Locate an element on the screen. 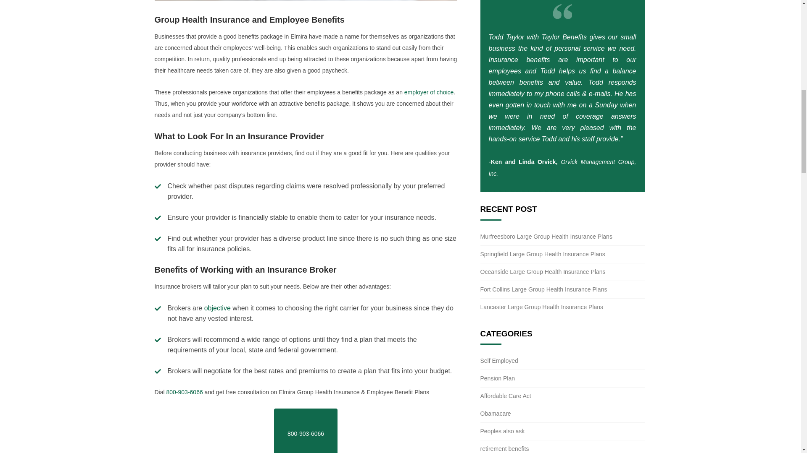 The image size is (807, 453). Murfreesboro Large Group Health Insurance Plans is located at coordinates (546, 237).